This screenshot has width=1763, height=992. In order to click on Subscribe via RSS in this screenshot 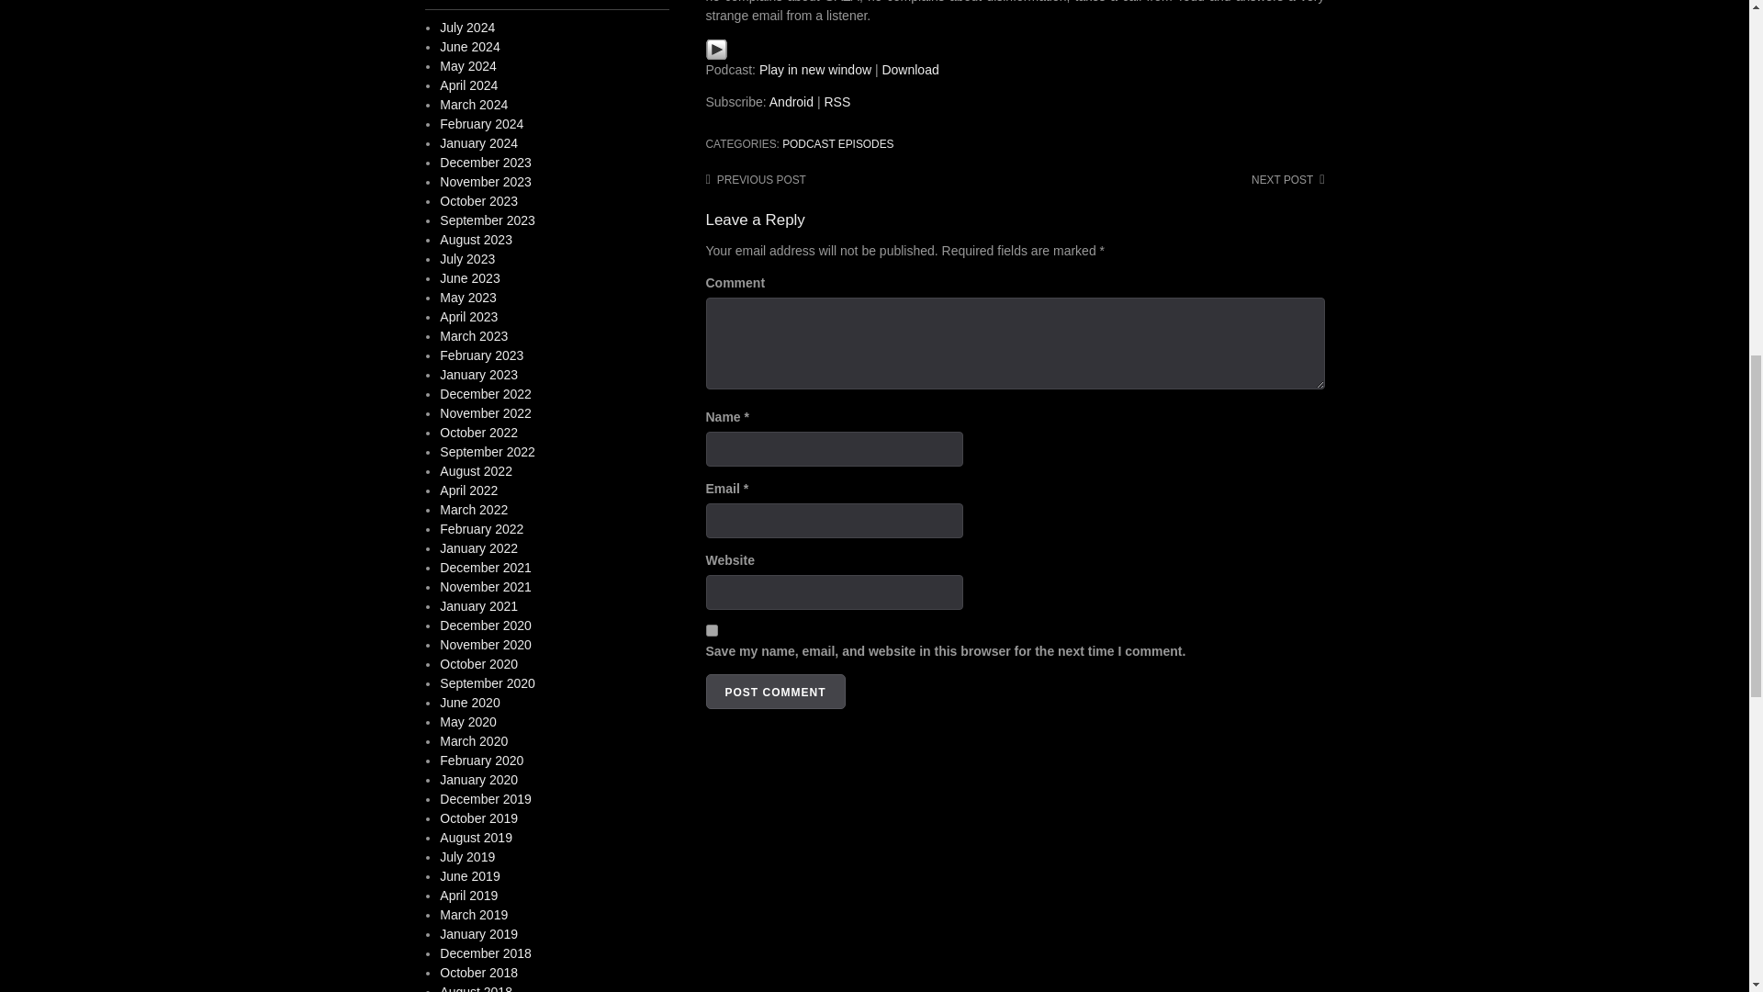, I will do `click(836, 101)`.